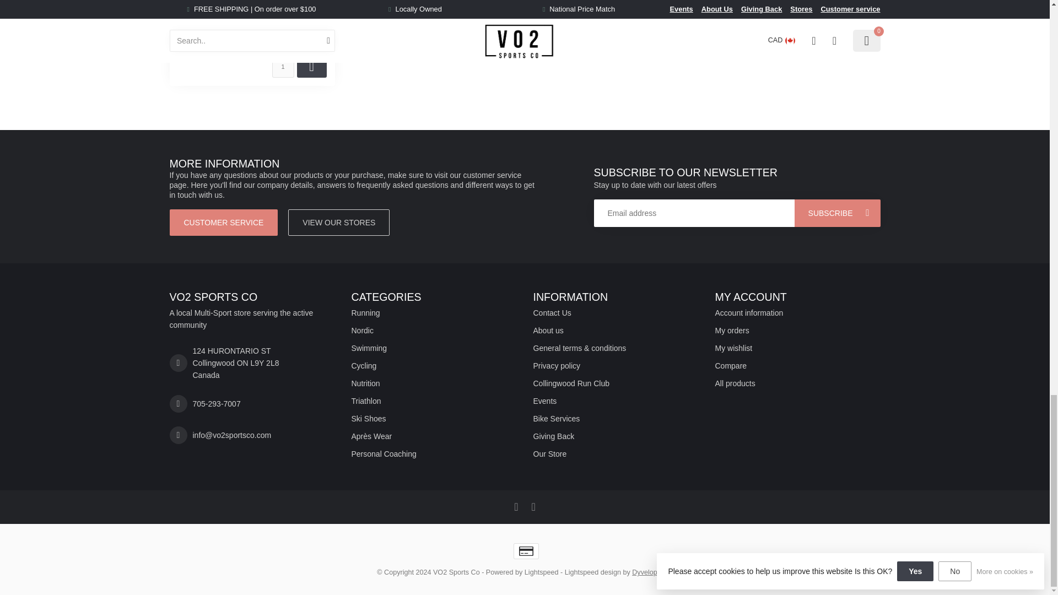  I want to click on Contact Us, so click(616, 313).